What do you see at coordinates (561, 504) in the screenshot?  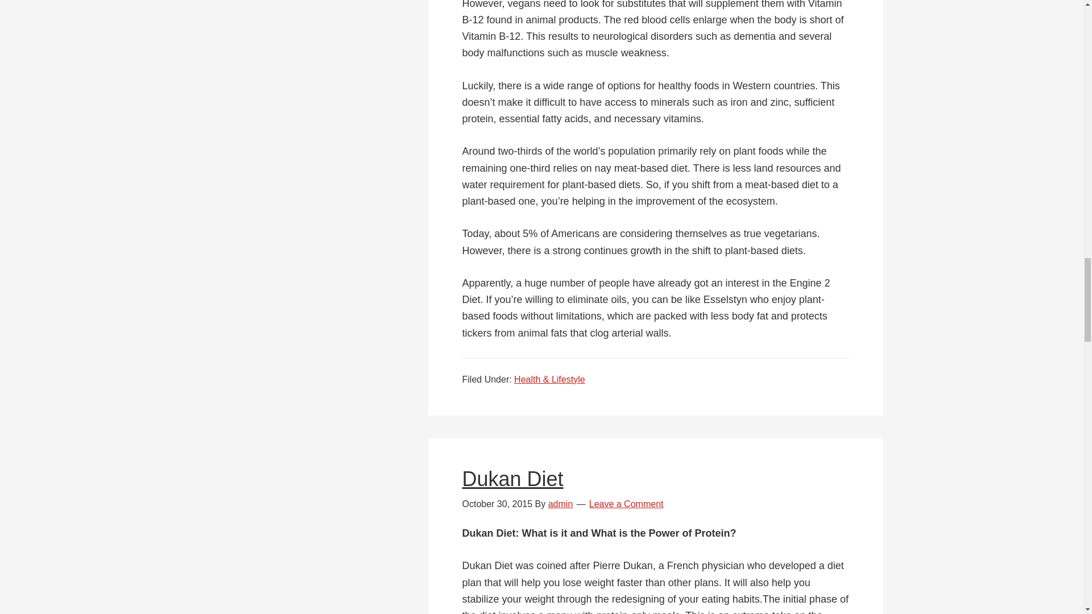 I see `admin` at bounding box center [561, 504].